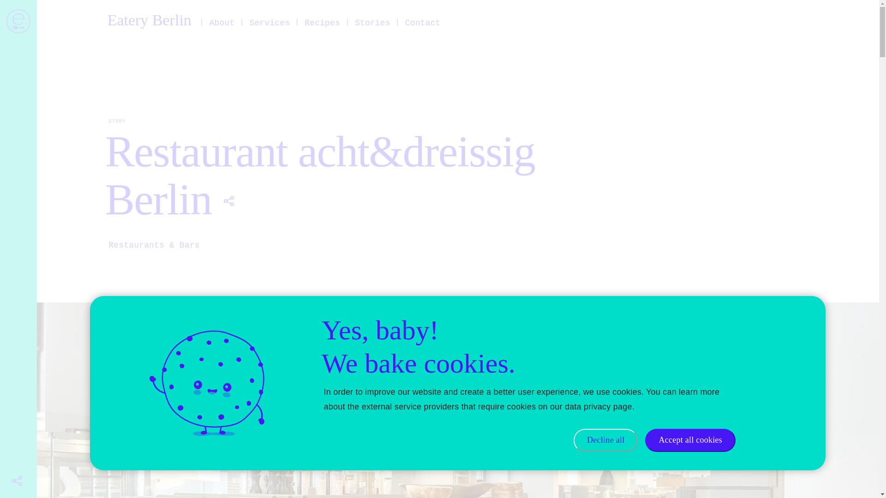  What do you see at coordinates (372, 23) in the screenshot?
I see `Stories` at bounding box center [372, 23].